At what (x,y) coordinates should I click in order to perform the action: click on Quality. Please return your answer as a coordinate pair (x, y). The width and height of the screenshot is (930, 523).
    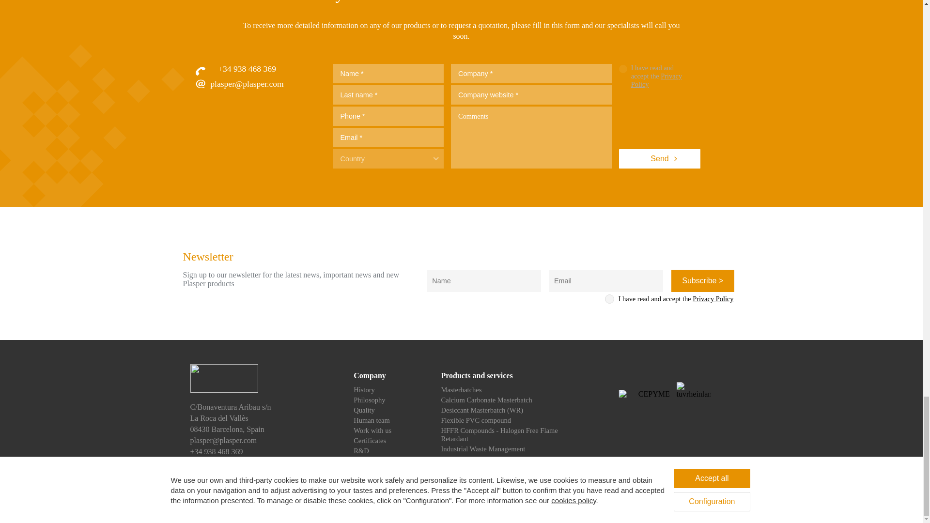
    Looking at the image, I should click on (364, 410).